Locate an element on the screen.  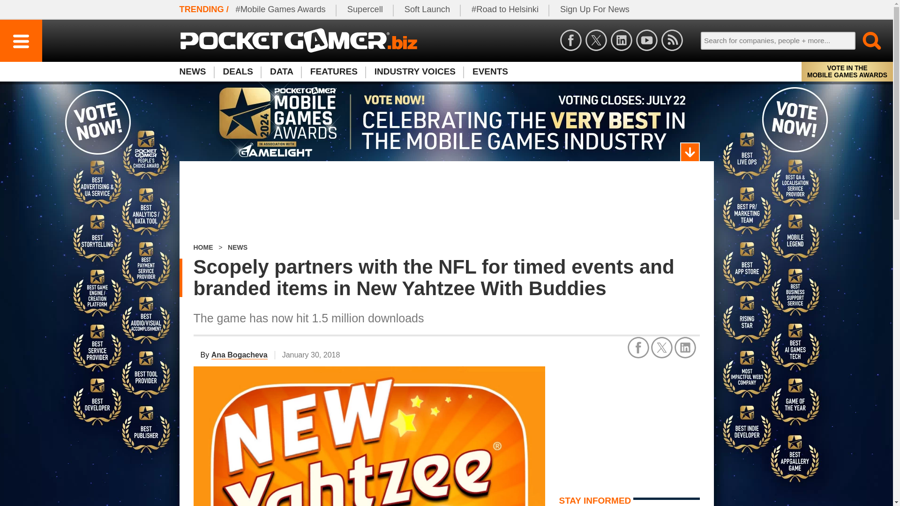
FEATURES is located at coordinates (334, 71).